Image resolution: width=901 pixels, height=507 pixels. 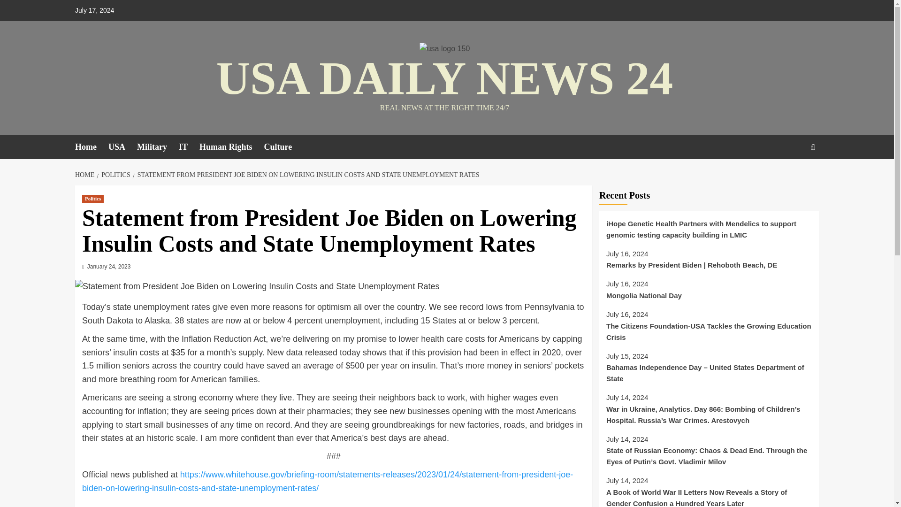 I want to click on Politics, so click(x=92, y=199).